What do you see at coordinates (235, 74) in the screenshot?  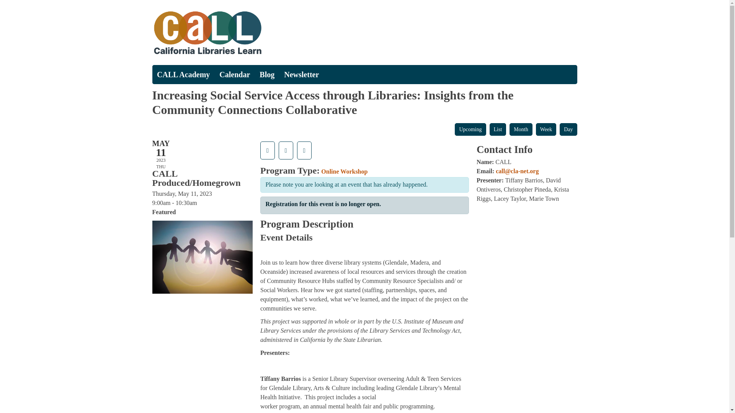 I see `Calendar` at bounding box center [235, 74].